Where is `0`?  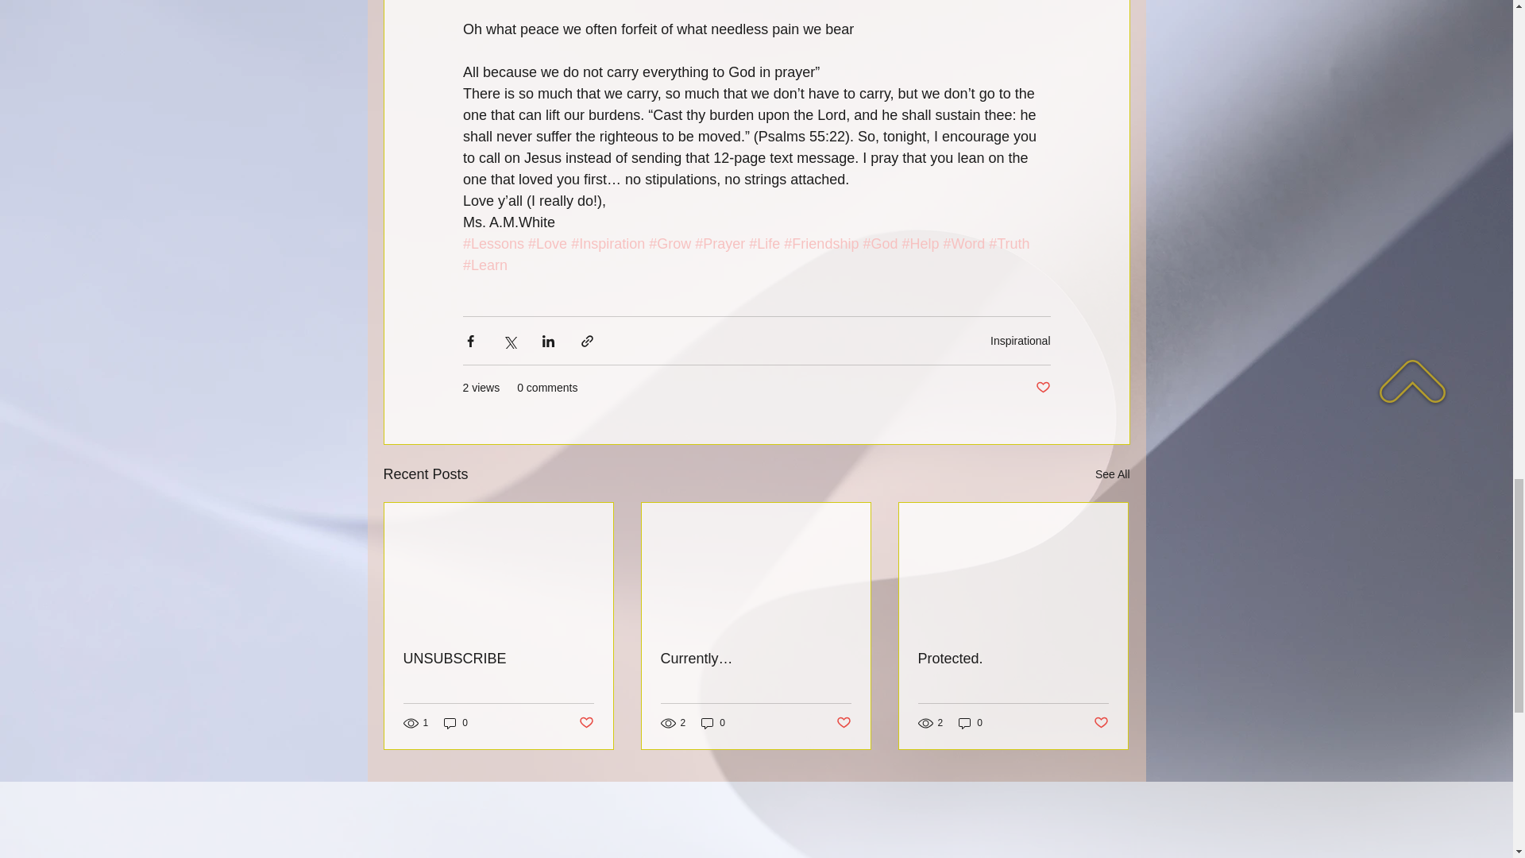
0 is located at coordinates (971, 722).